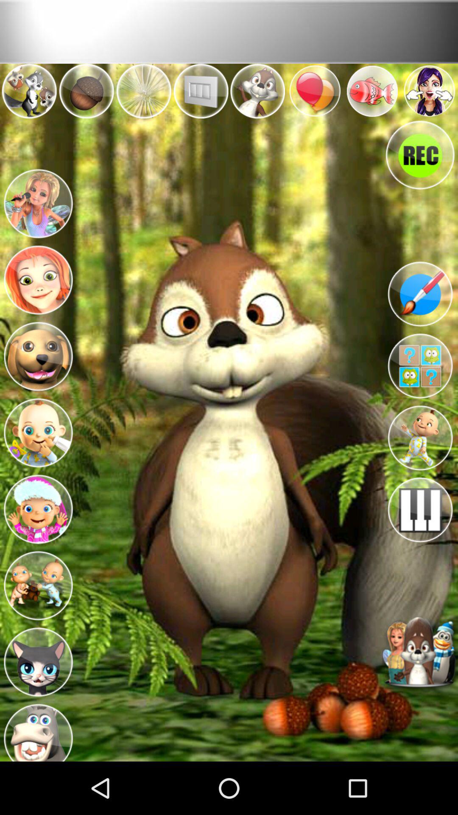  What do you see at coordinates (38, 730) in the screenshot?
I see `change to hippo` at bounding box center [38, 730].